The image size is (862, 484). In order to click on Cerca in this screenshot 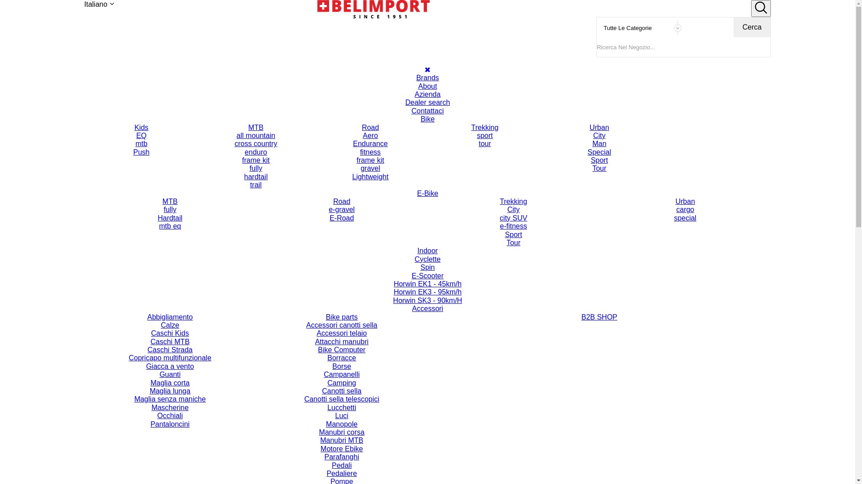, I will do `click(752, 27)`.